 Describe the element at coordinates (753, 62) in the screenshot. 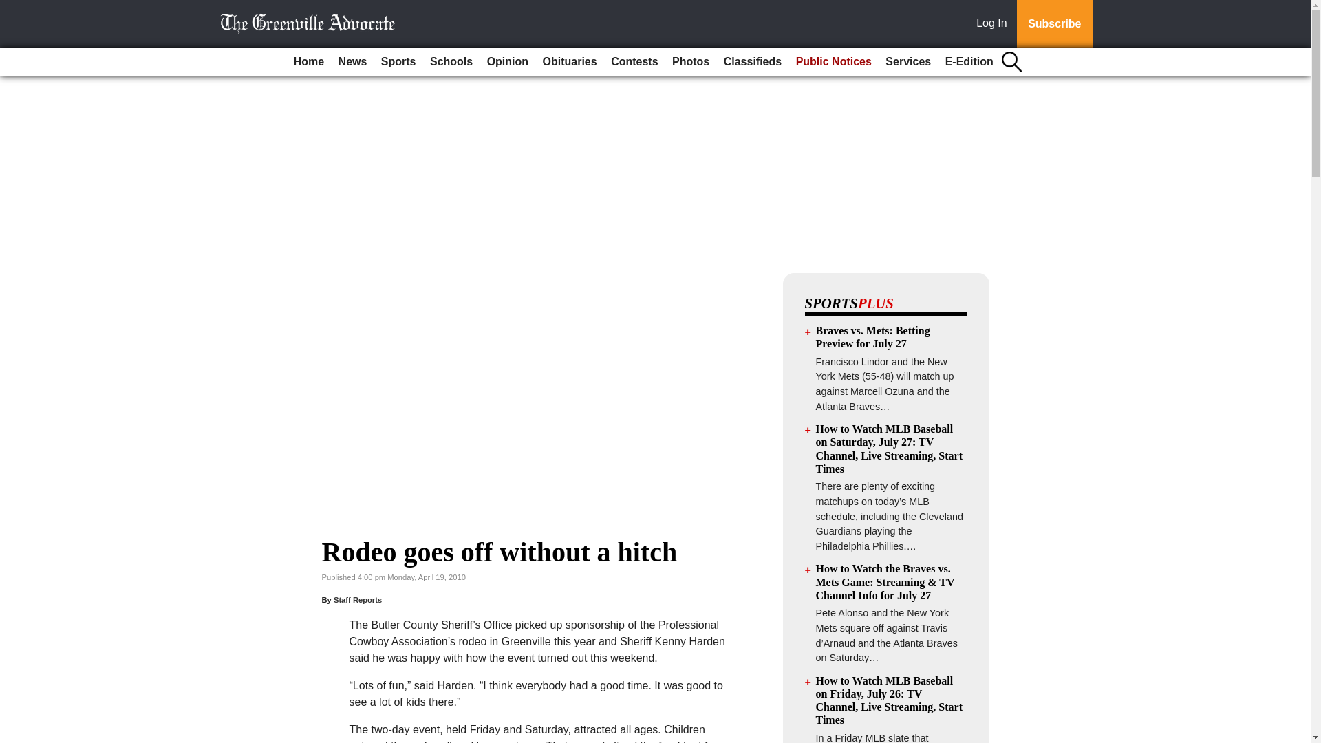

I see `Classifieds` at that location.